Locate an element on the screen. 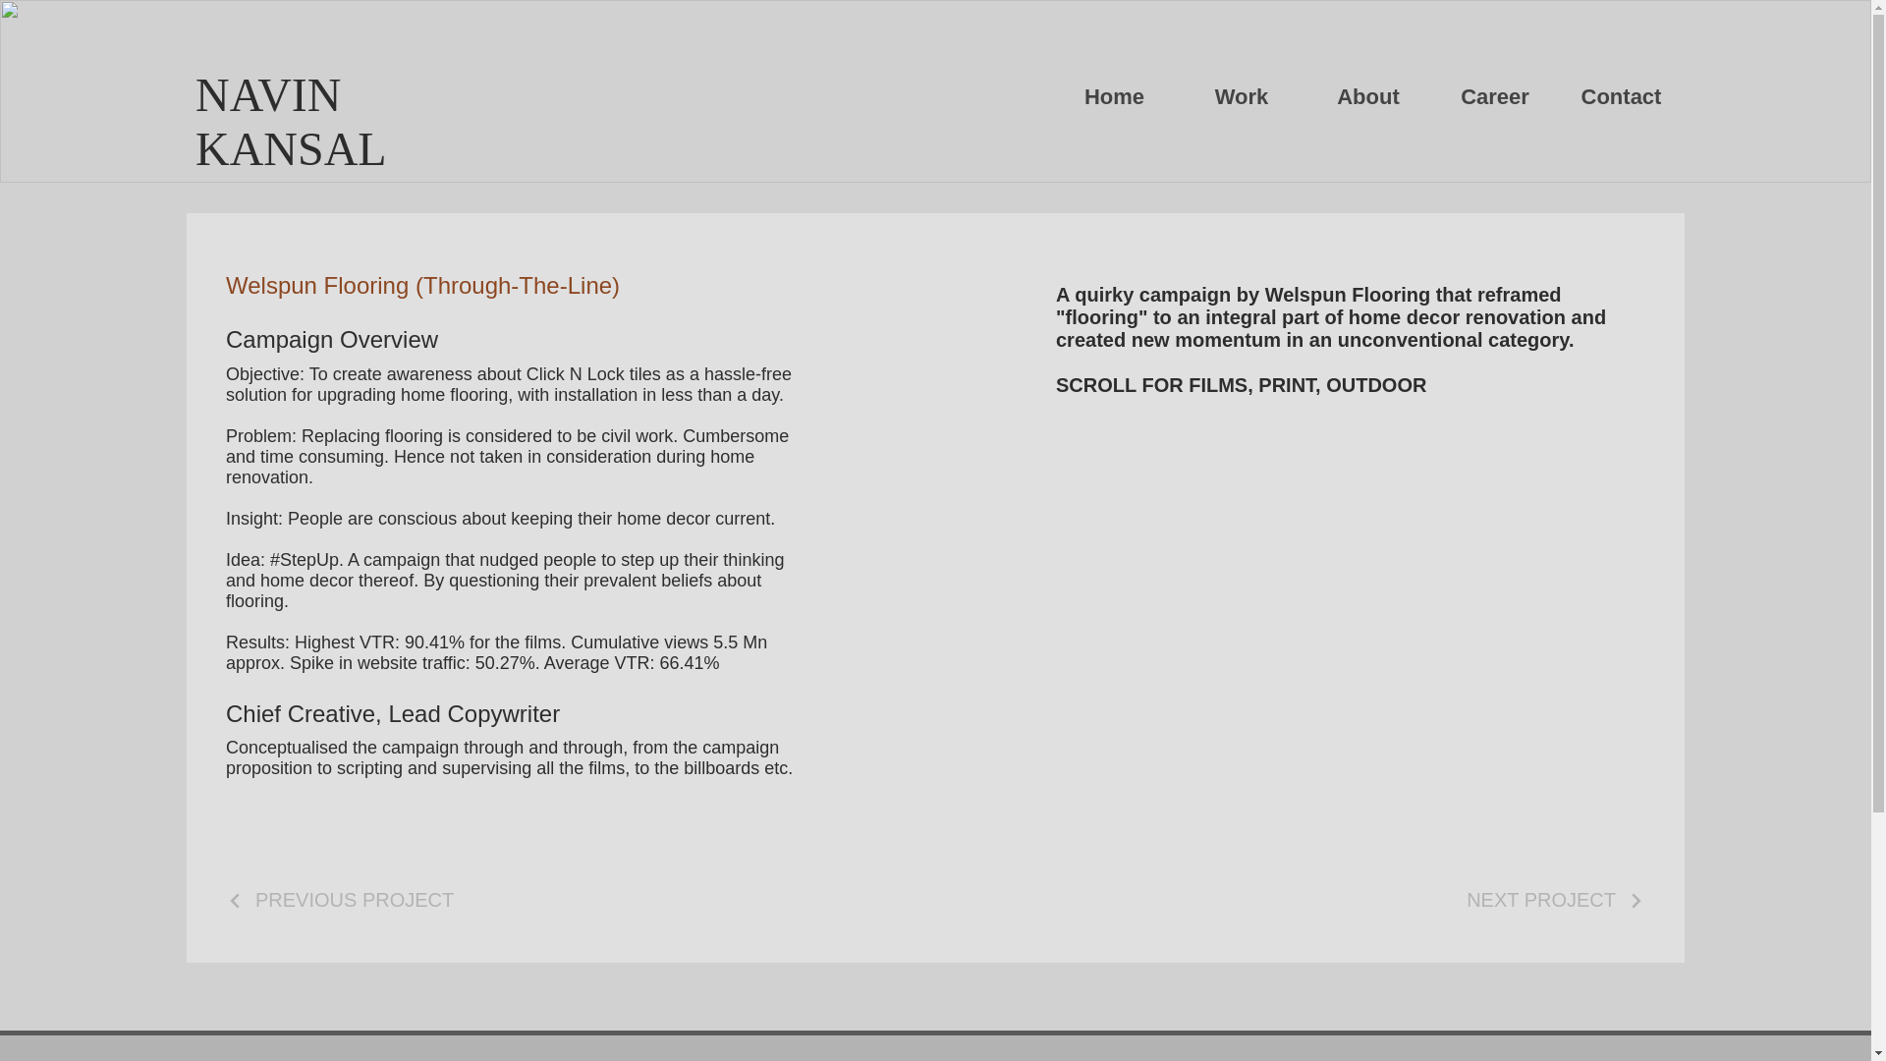  PREVIOUS PROJECT is located at coordinates (340, 900).